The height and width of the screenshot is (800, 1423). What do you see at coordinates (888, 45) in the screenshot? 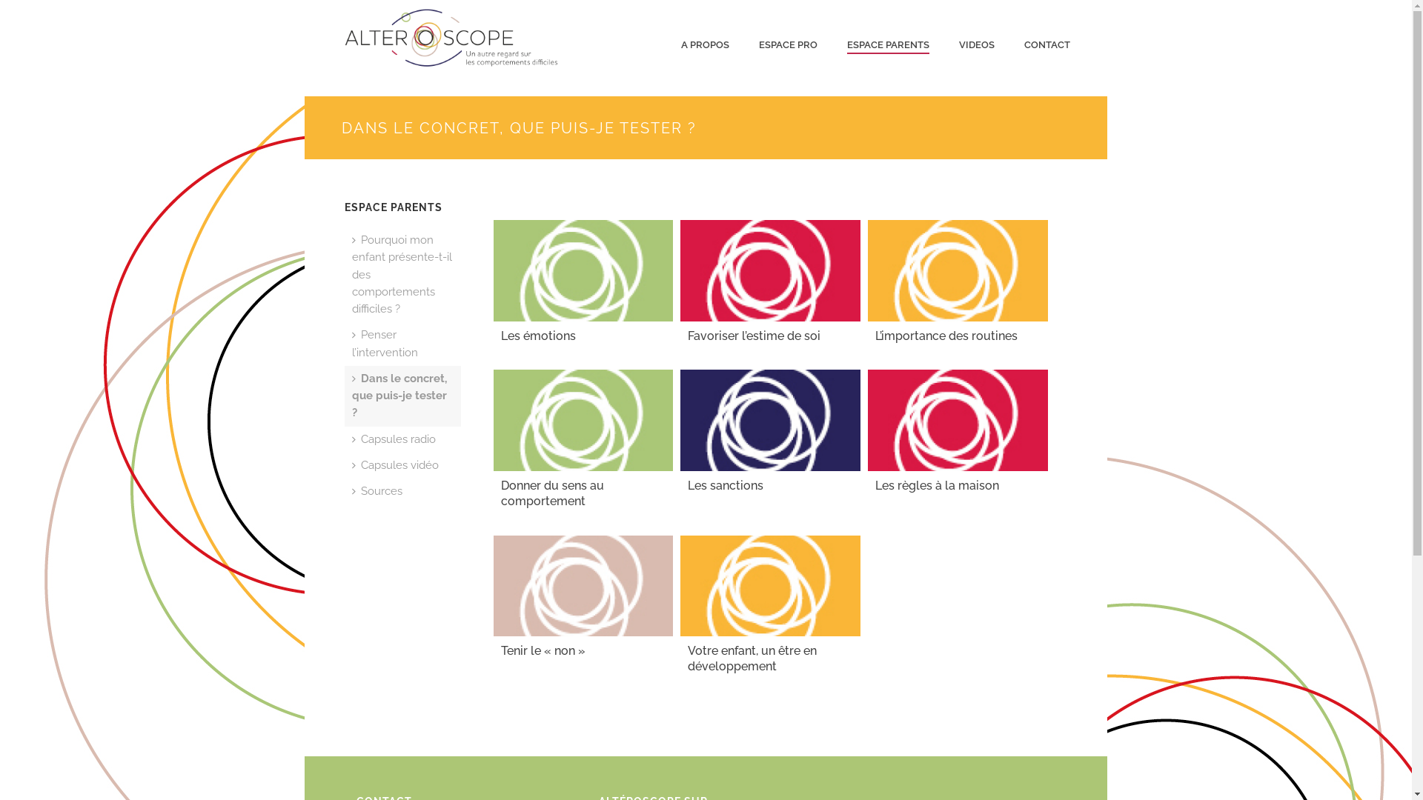
I see `ESPACE PARENTS` at bounding box center [888, 45].